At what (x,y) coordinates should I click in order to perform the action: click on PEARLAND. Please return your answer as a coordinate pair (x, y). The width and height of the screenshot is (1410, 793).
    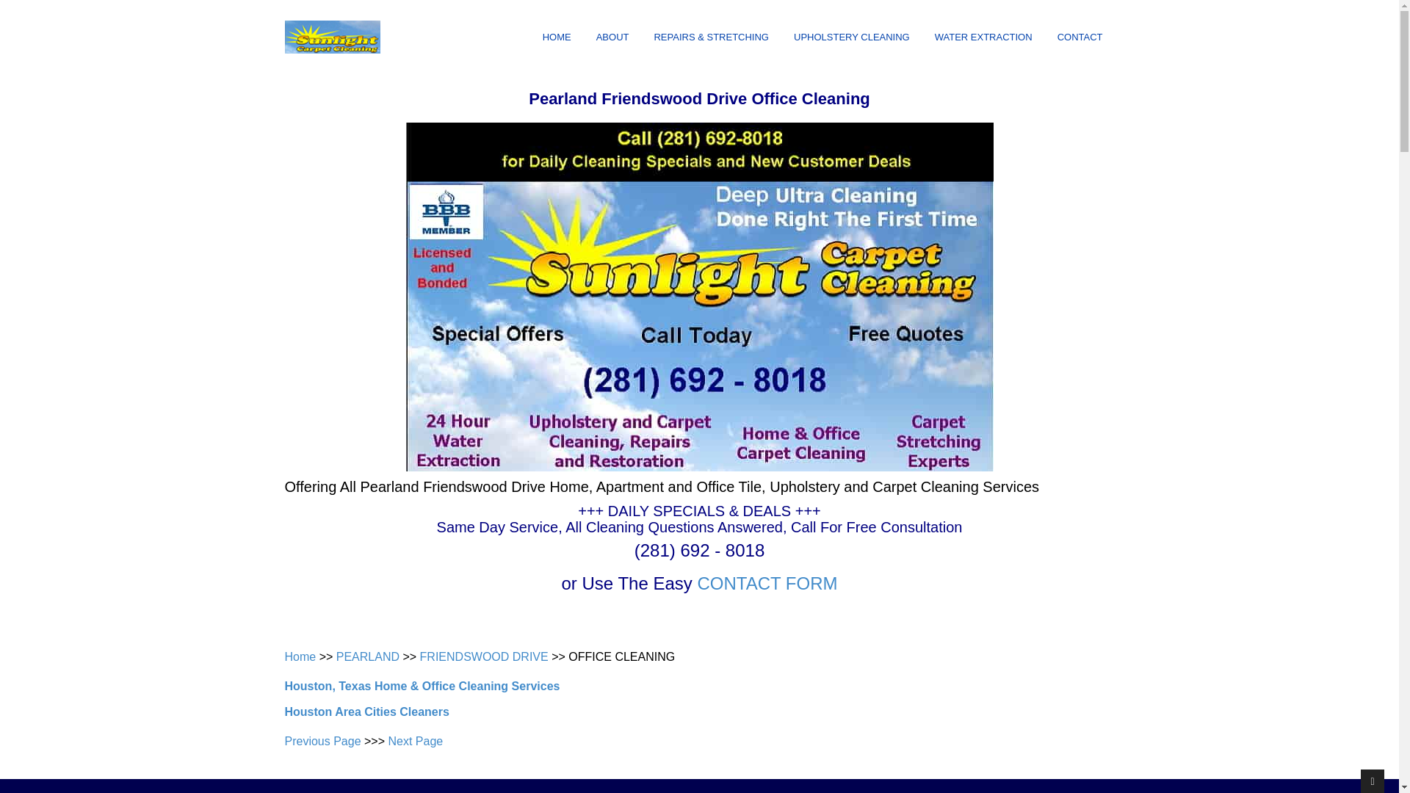
    Looking at the image, I should click on (367, 656).